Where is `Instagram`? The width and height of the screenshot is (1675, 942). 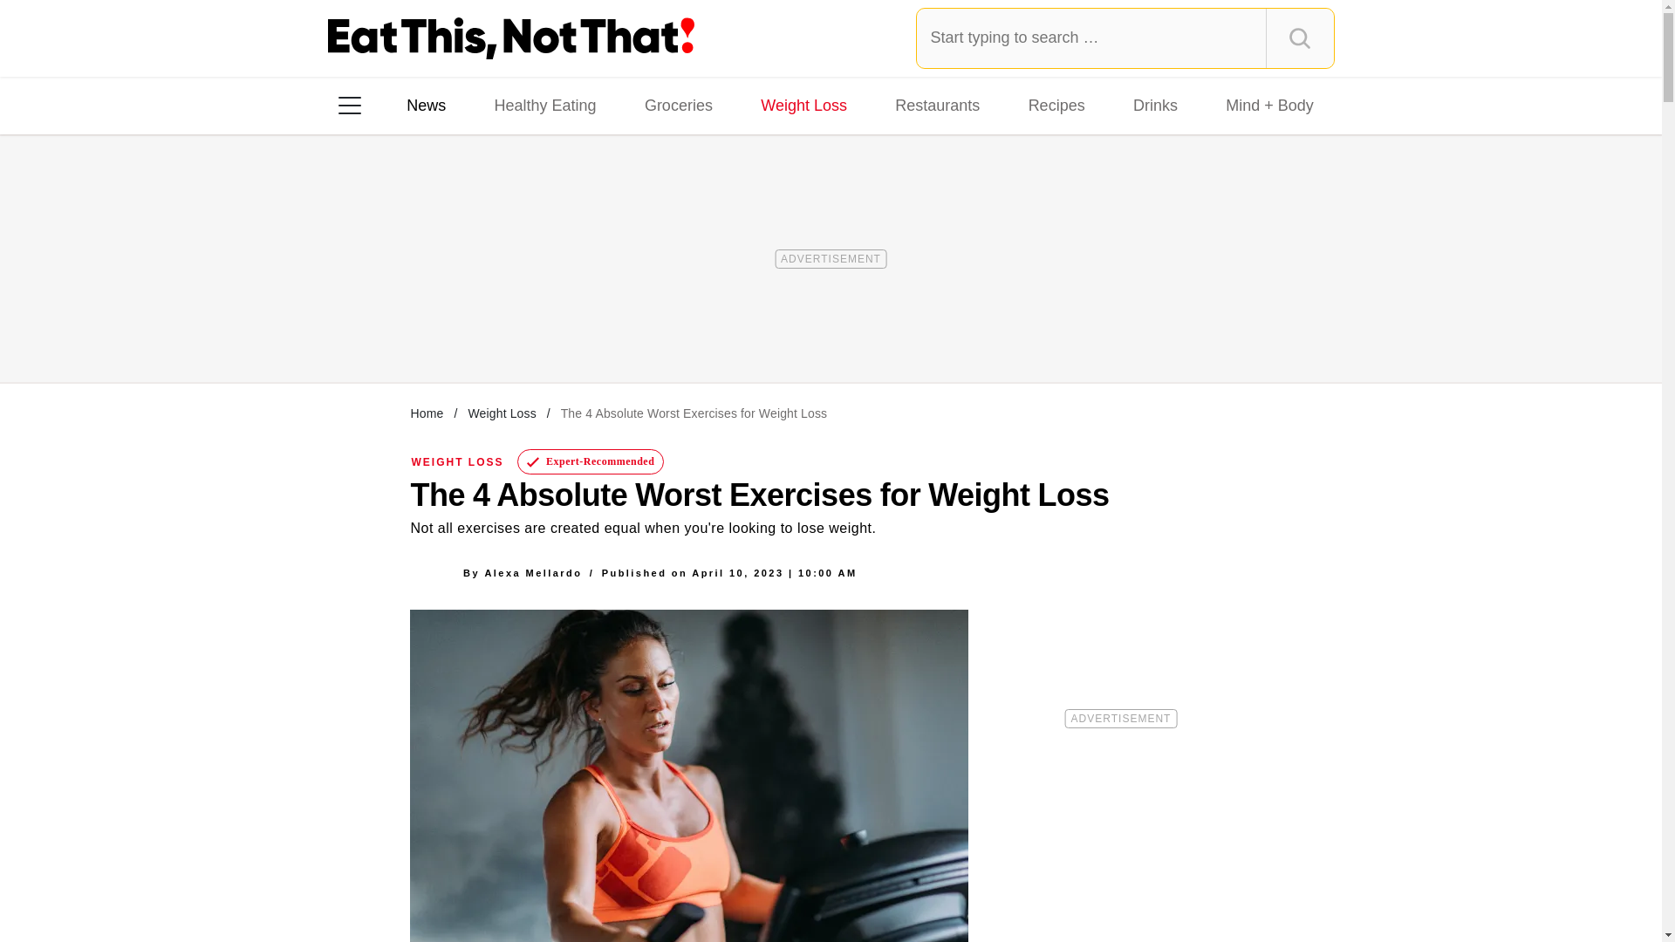 Instagram is located at coordinates (411, 331).